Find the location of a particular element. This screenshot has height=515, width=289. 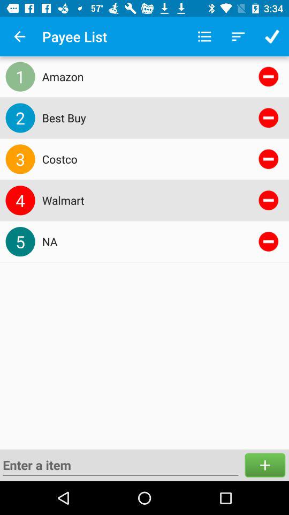

add new row is located at coordinates (120, 465).